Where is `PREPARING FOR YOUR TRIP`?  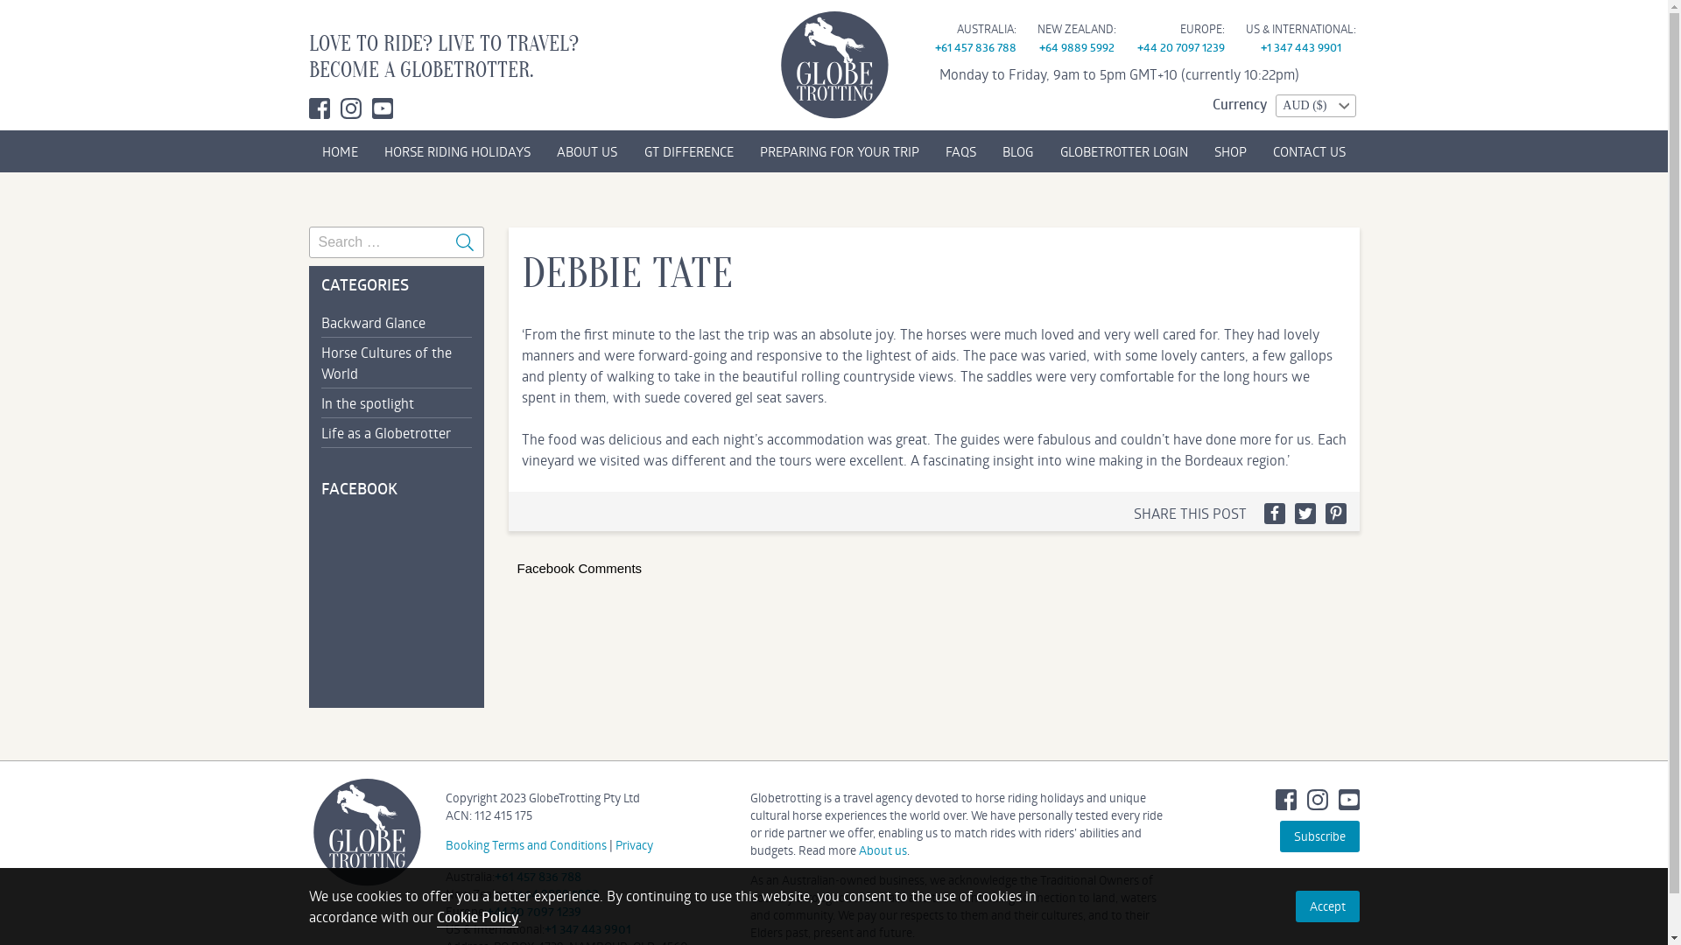 PREPARING FOR YOUR TRIP is located at coordinates (840, 151).